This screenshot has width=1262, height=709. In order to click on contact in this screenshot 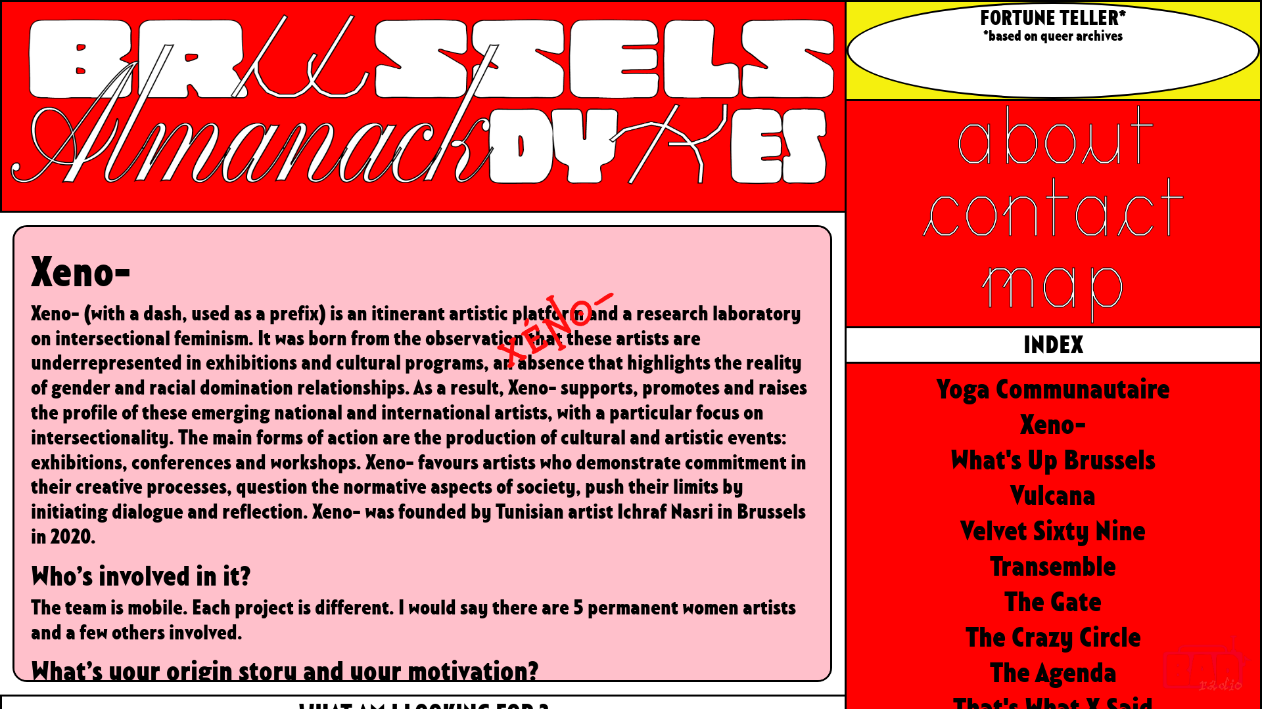, I will do `click(1053, 198)`.